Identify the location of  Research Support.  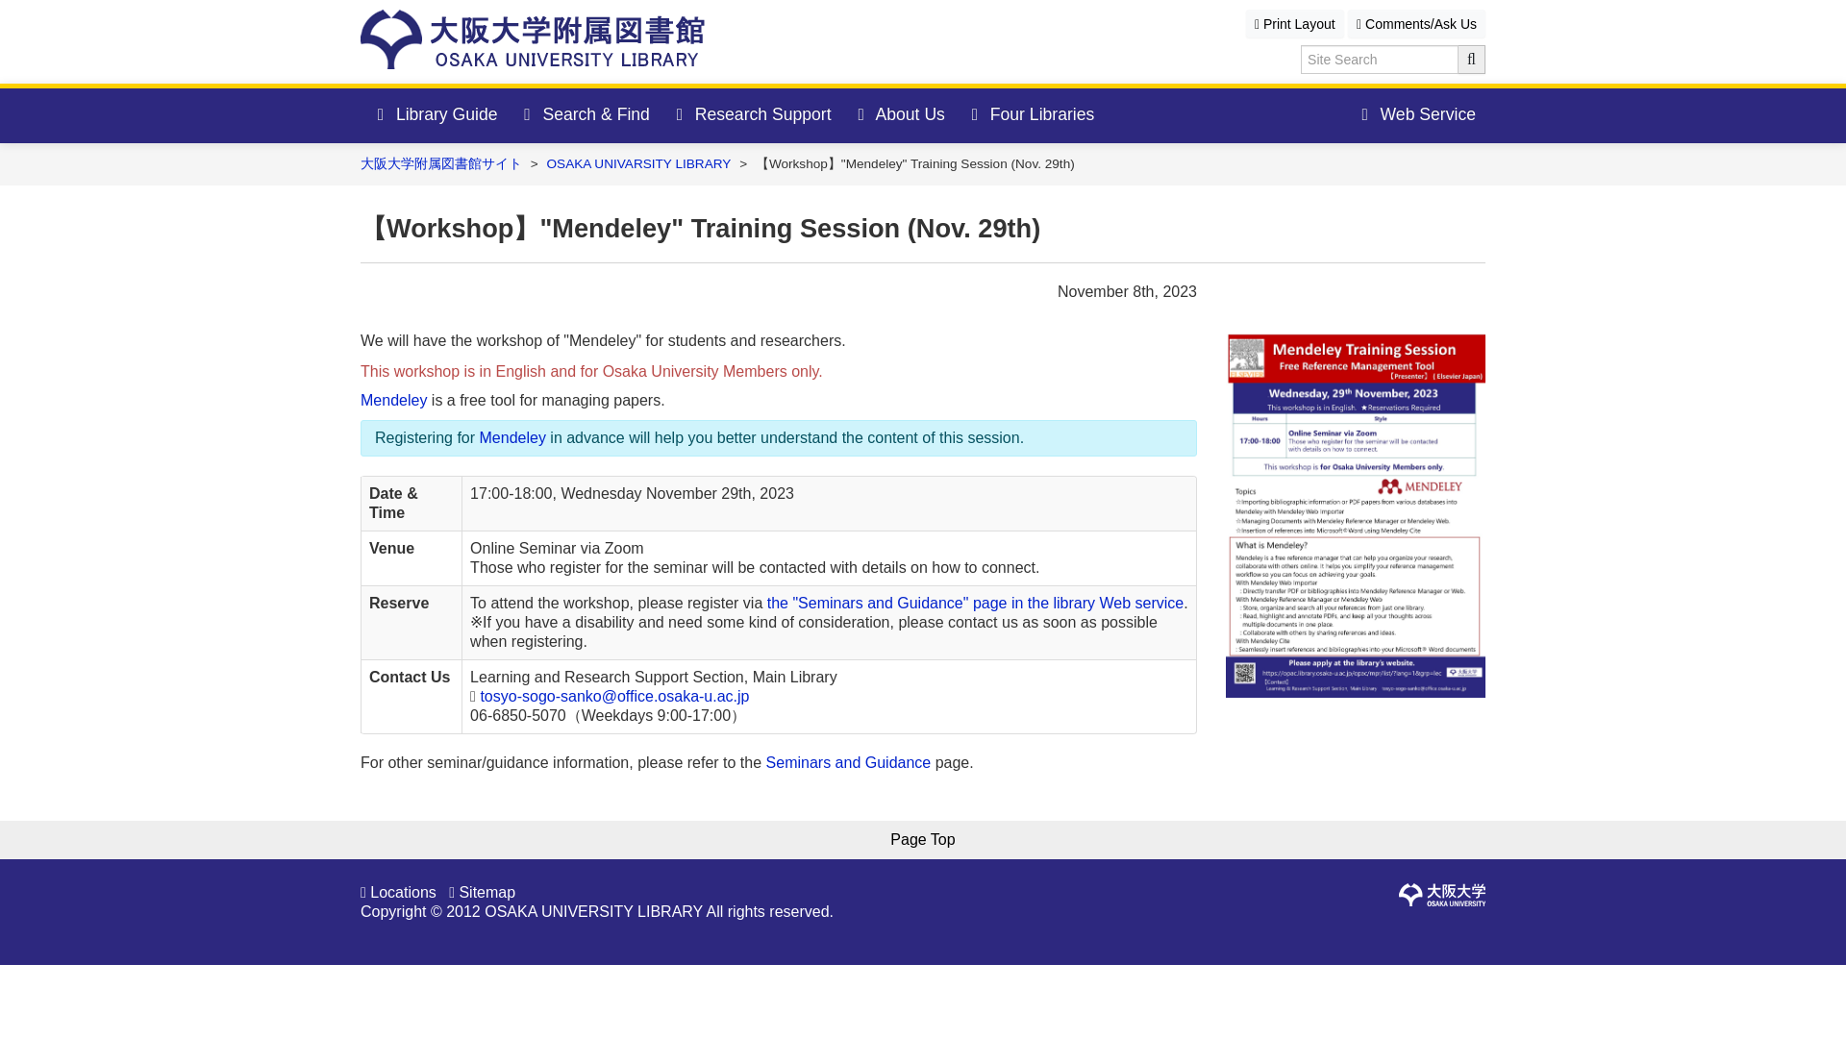
(750, 113).